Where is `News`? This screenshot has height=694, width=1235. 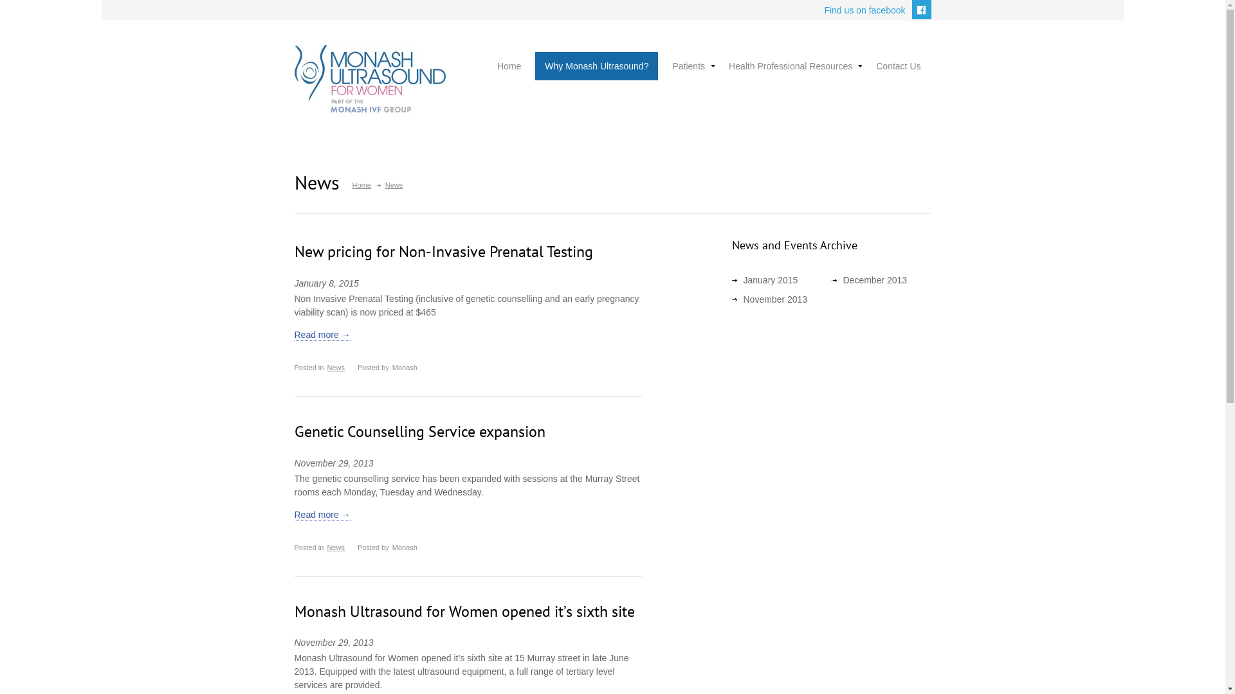 News is located at coordinates (336, 368).